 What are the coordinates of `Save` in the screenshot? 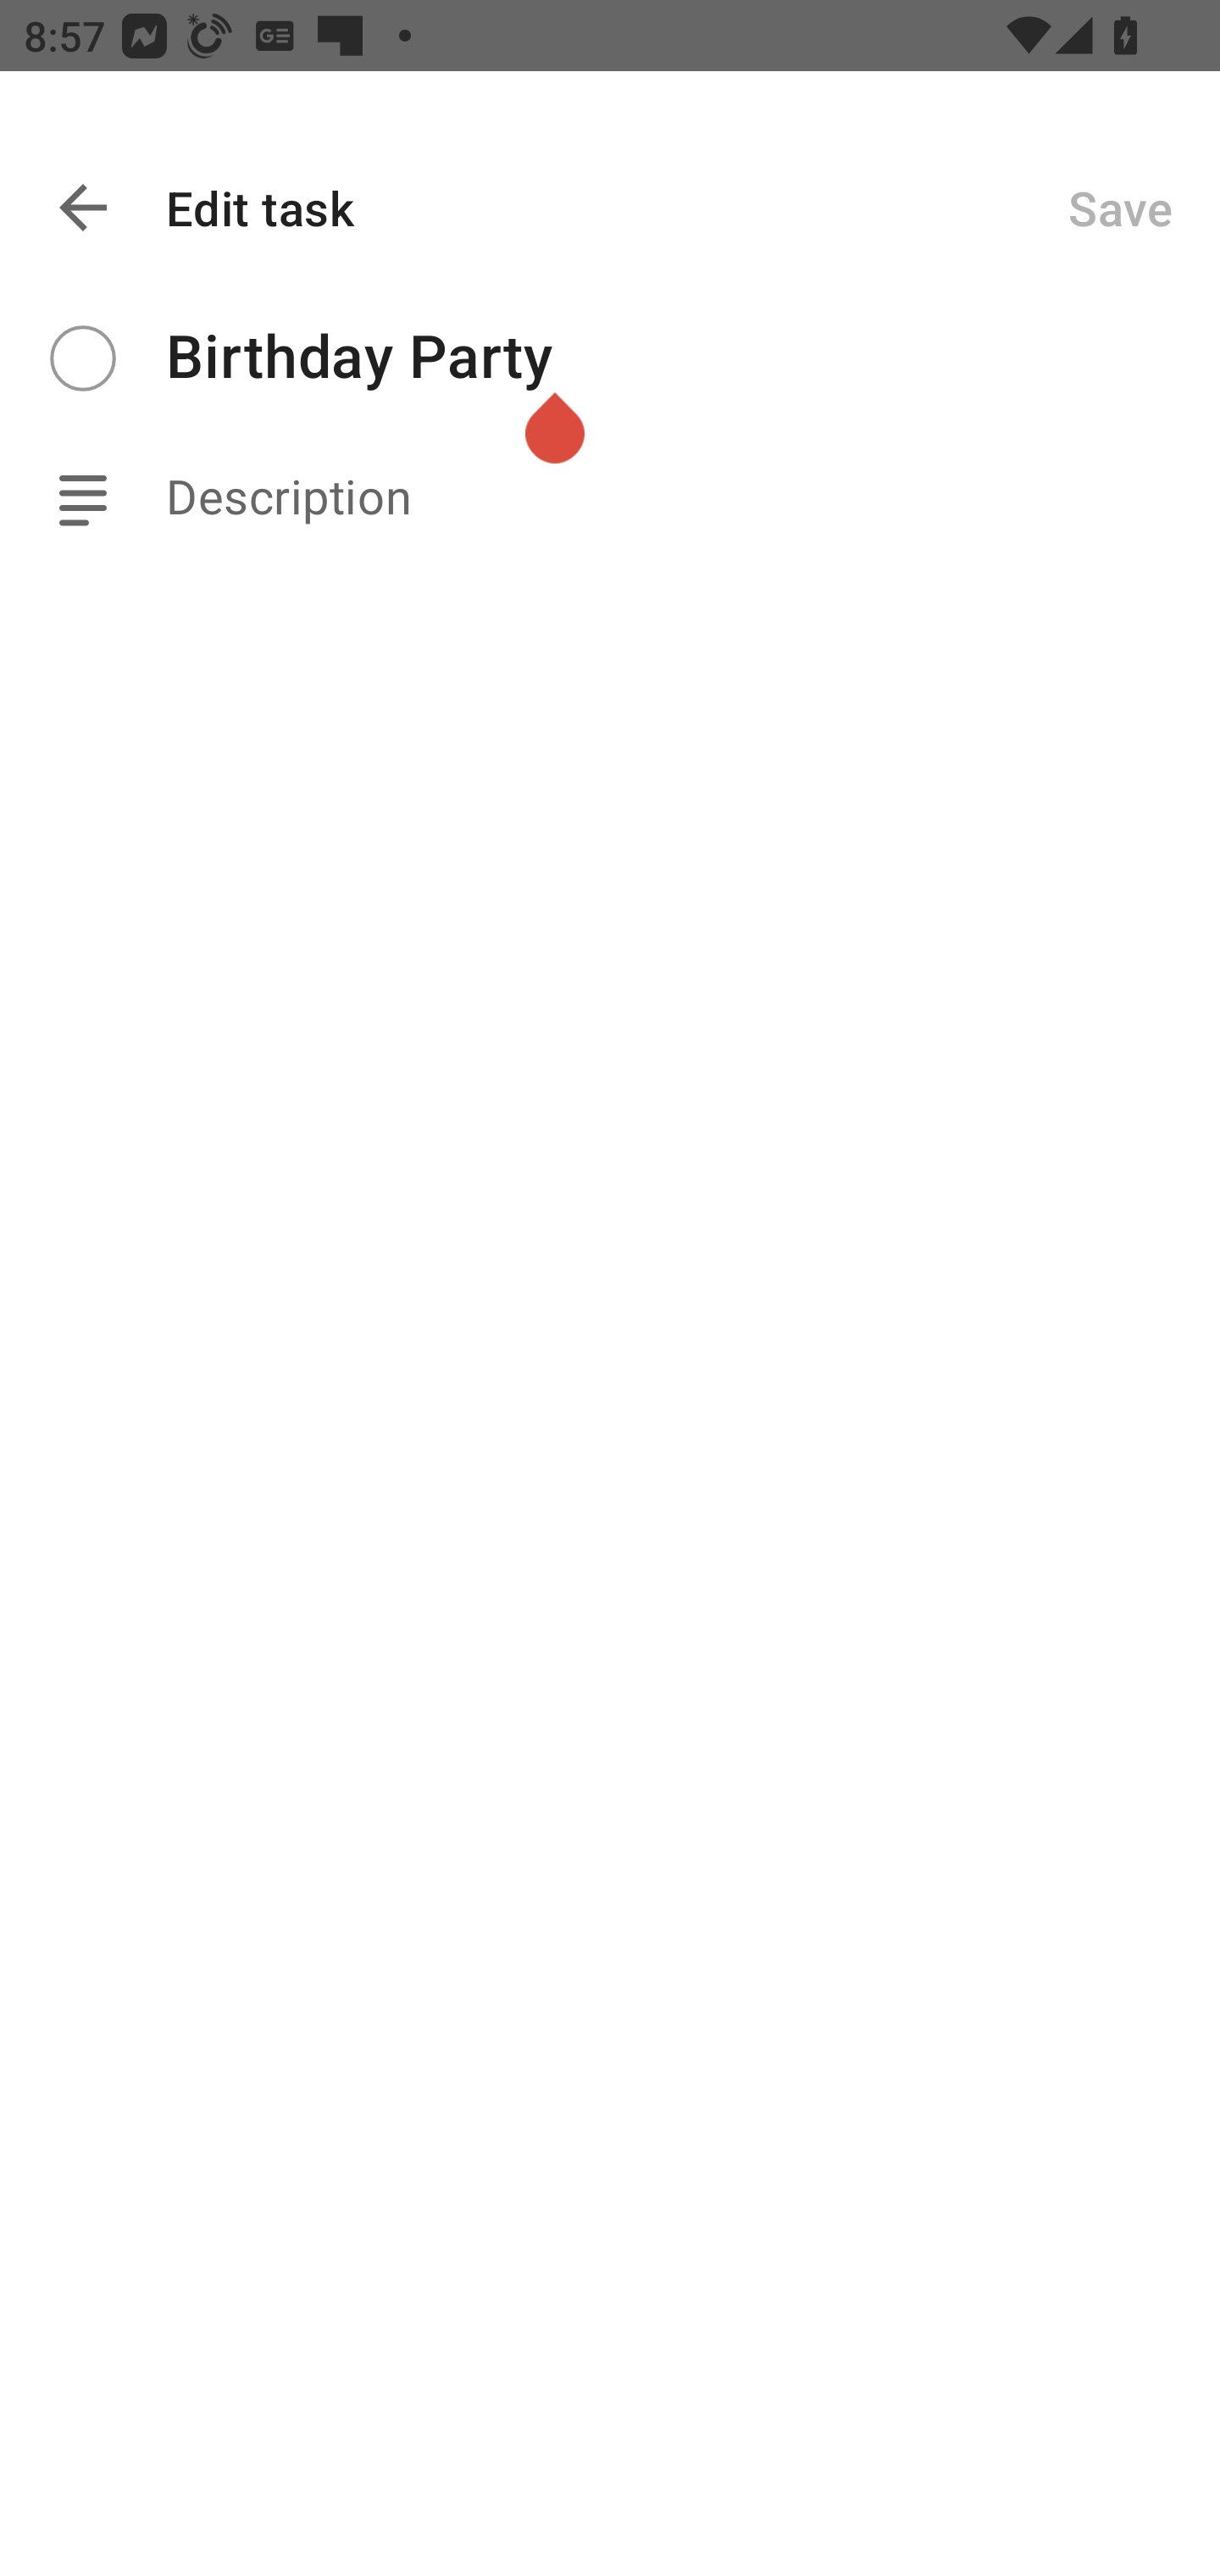 It's located at (1120, 207).